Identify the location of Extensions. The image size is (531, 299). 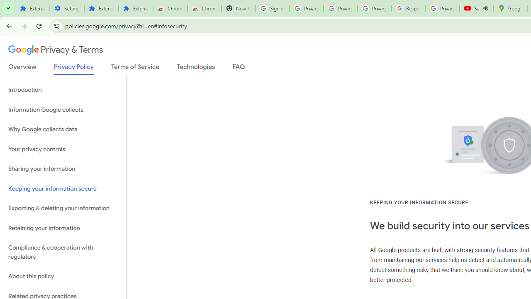
(135, 8).